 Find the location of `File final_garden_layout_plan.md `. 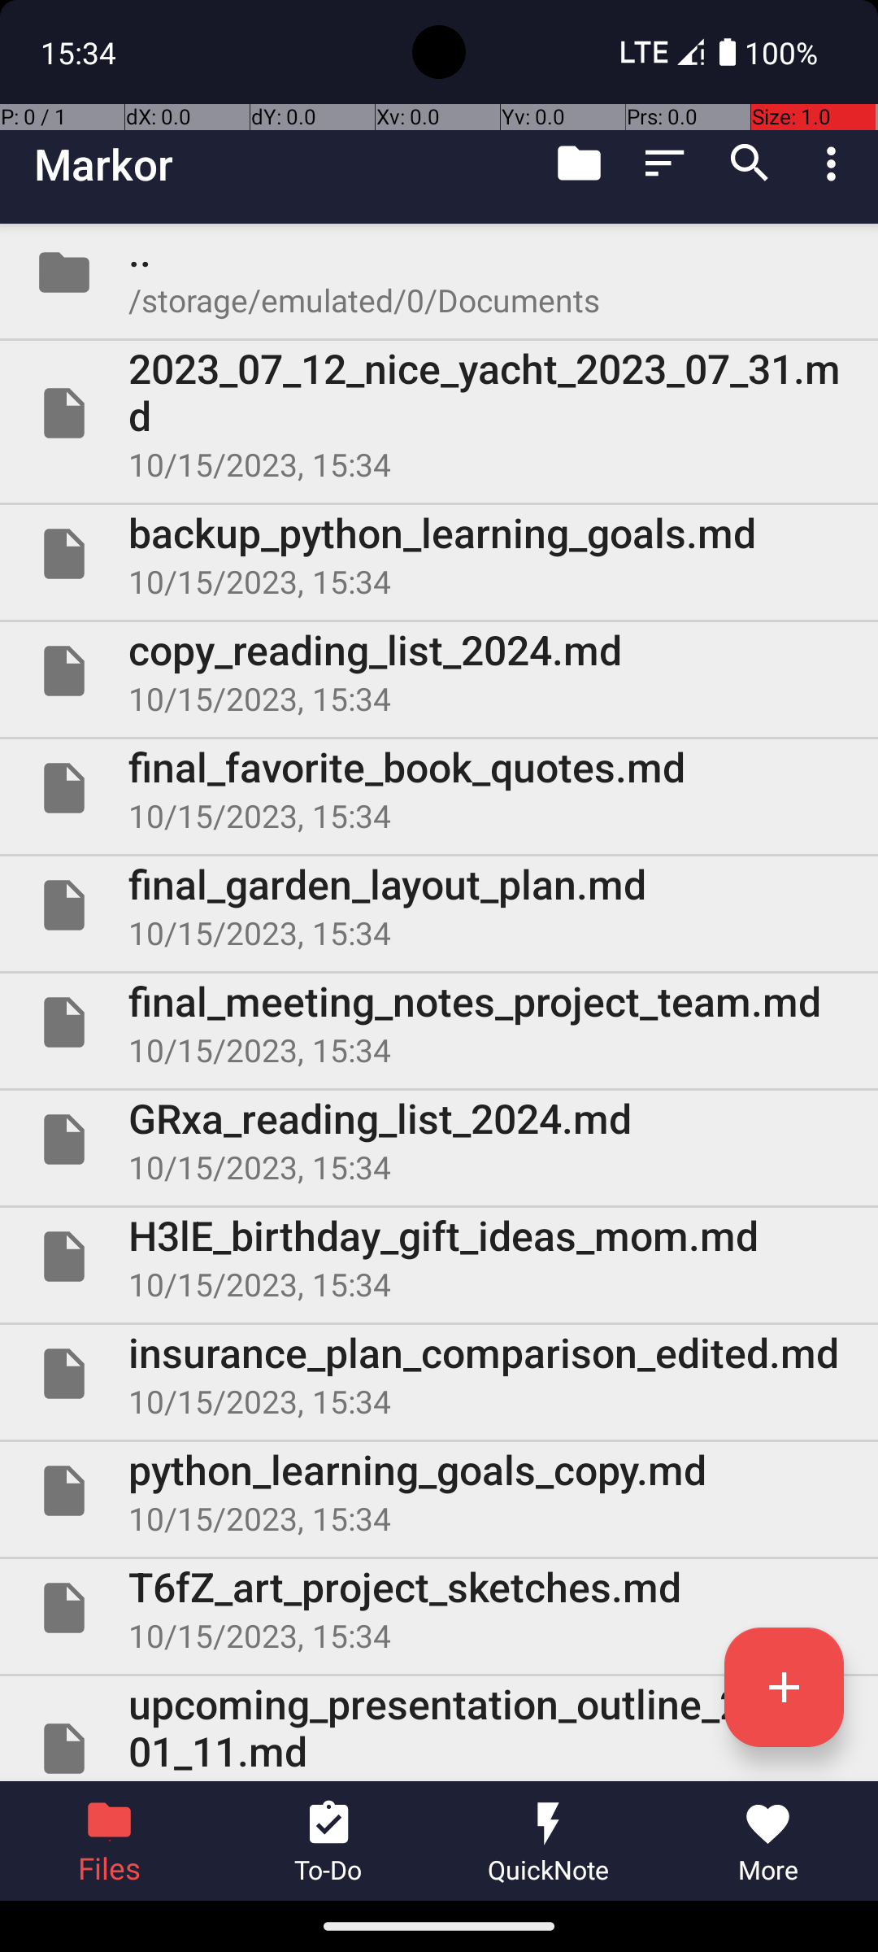

File final_garden_layout_plan.md  is located at coordinates (439, 905).